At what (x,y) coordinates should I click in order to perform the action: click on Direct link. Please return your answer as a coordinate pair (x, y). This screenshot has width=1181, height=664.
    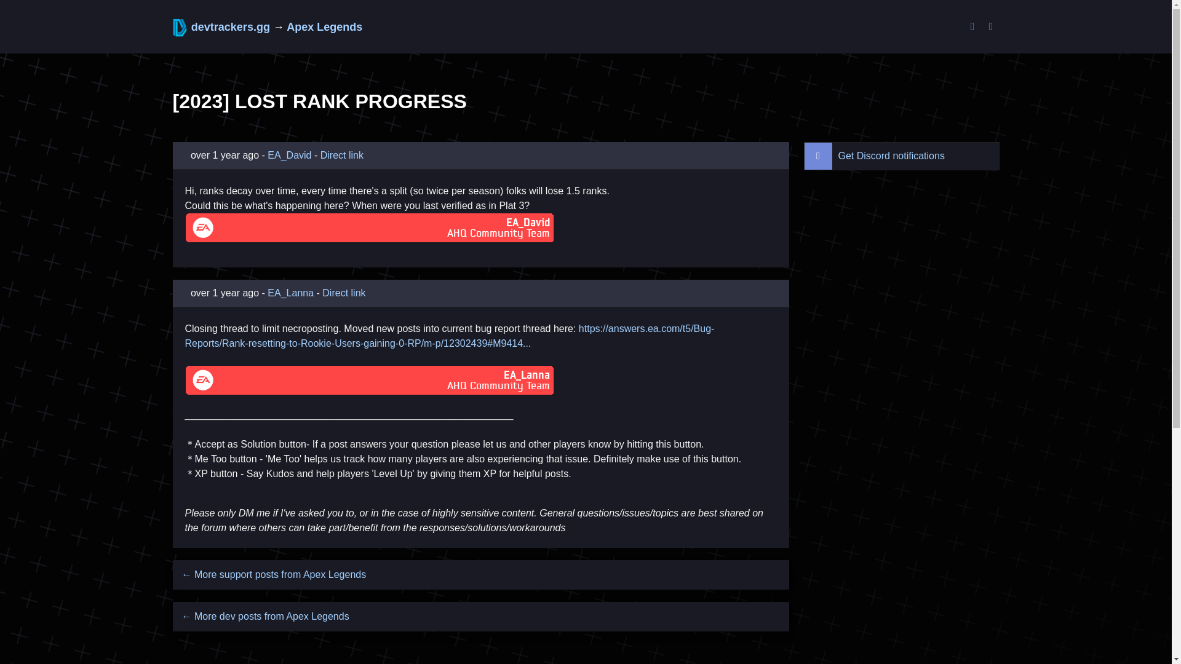
    Looking at the image, I should click on (342, 155).